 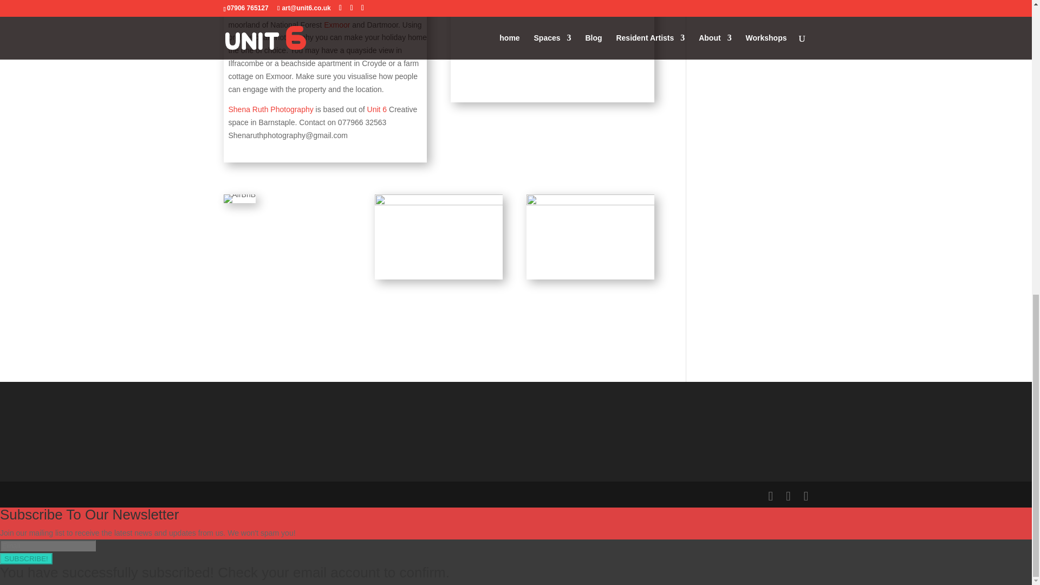 I want to click on Saunton, so click(x=332, y=12).